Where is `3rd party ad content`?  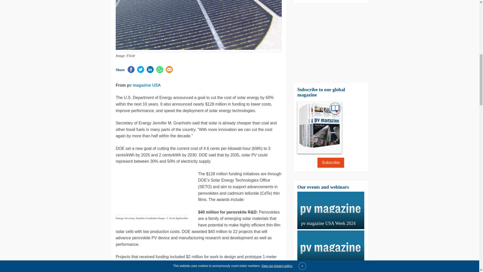
3rd party ad content is located at coordinates (331, 43).